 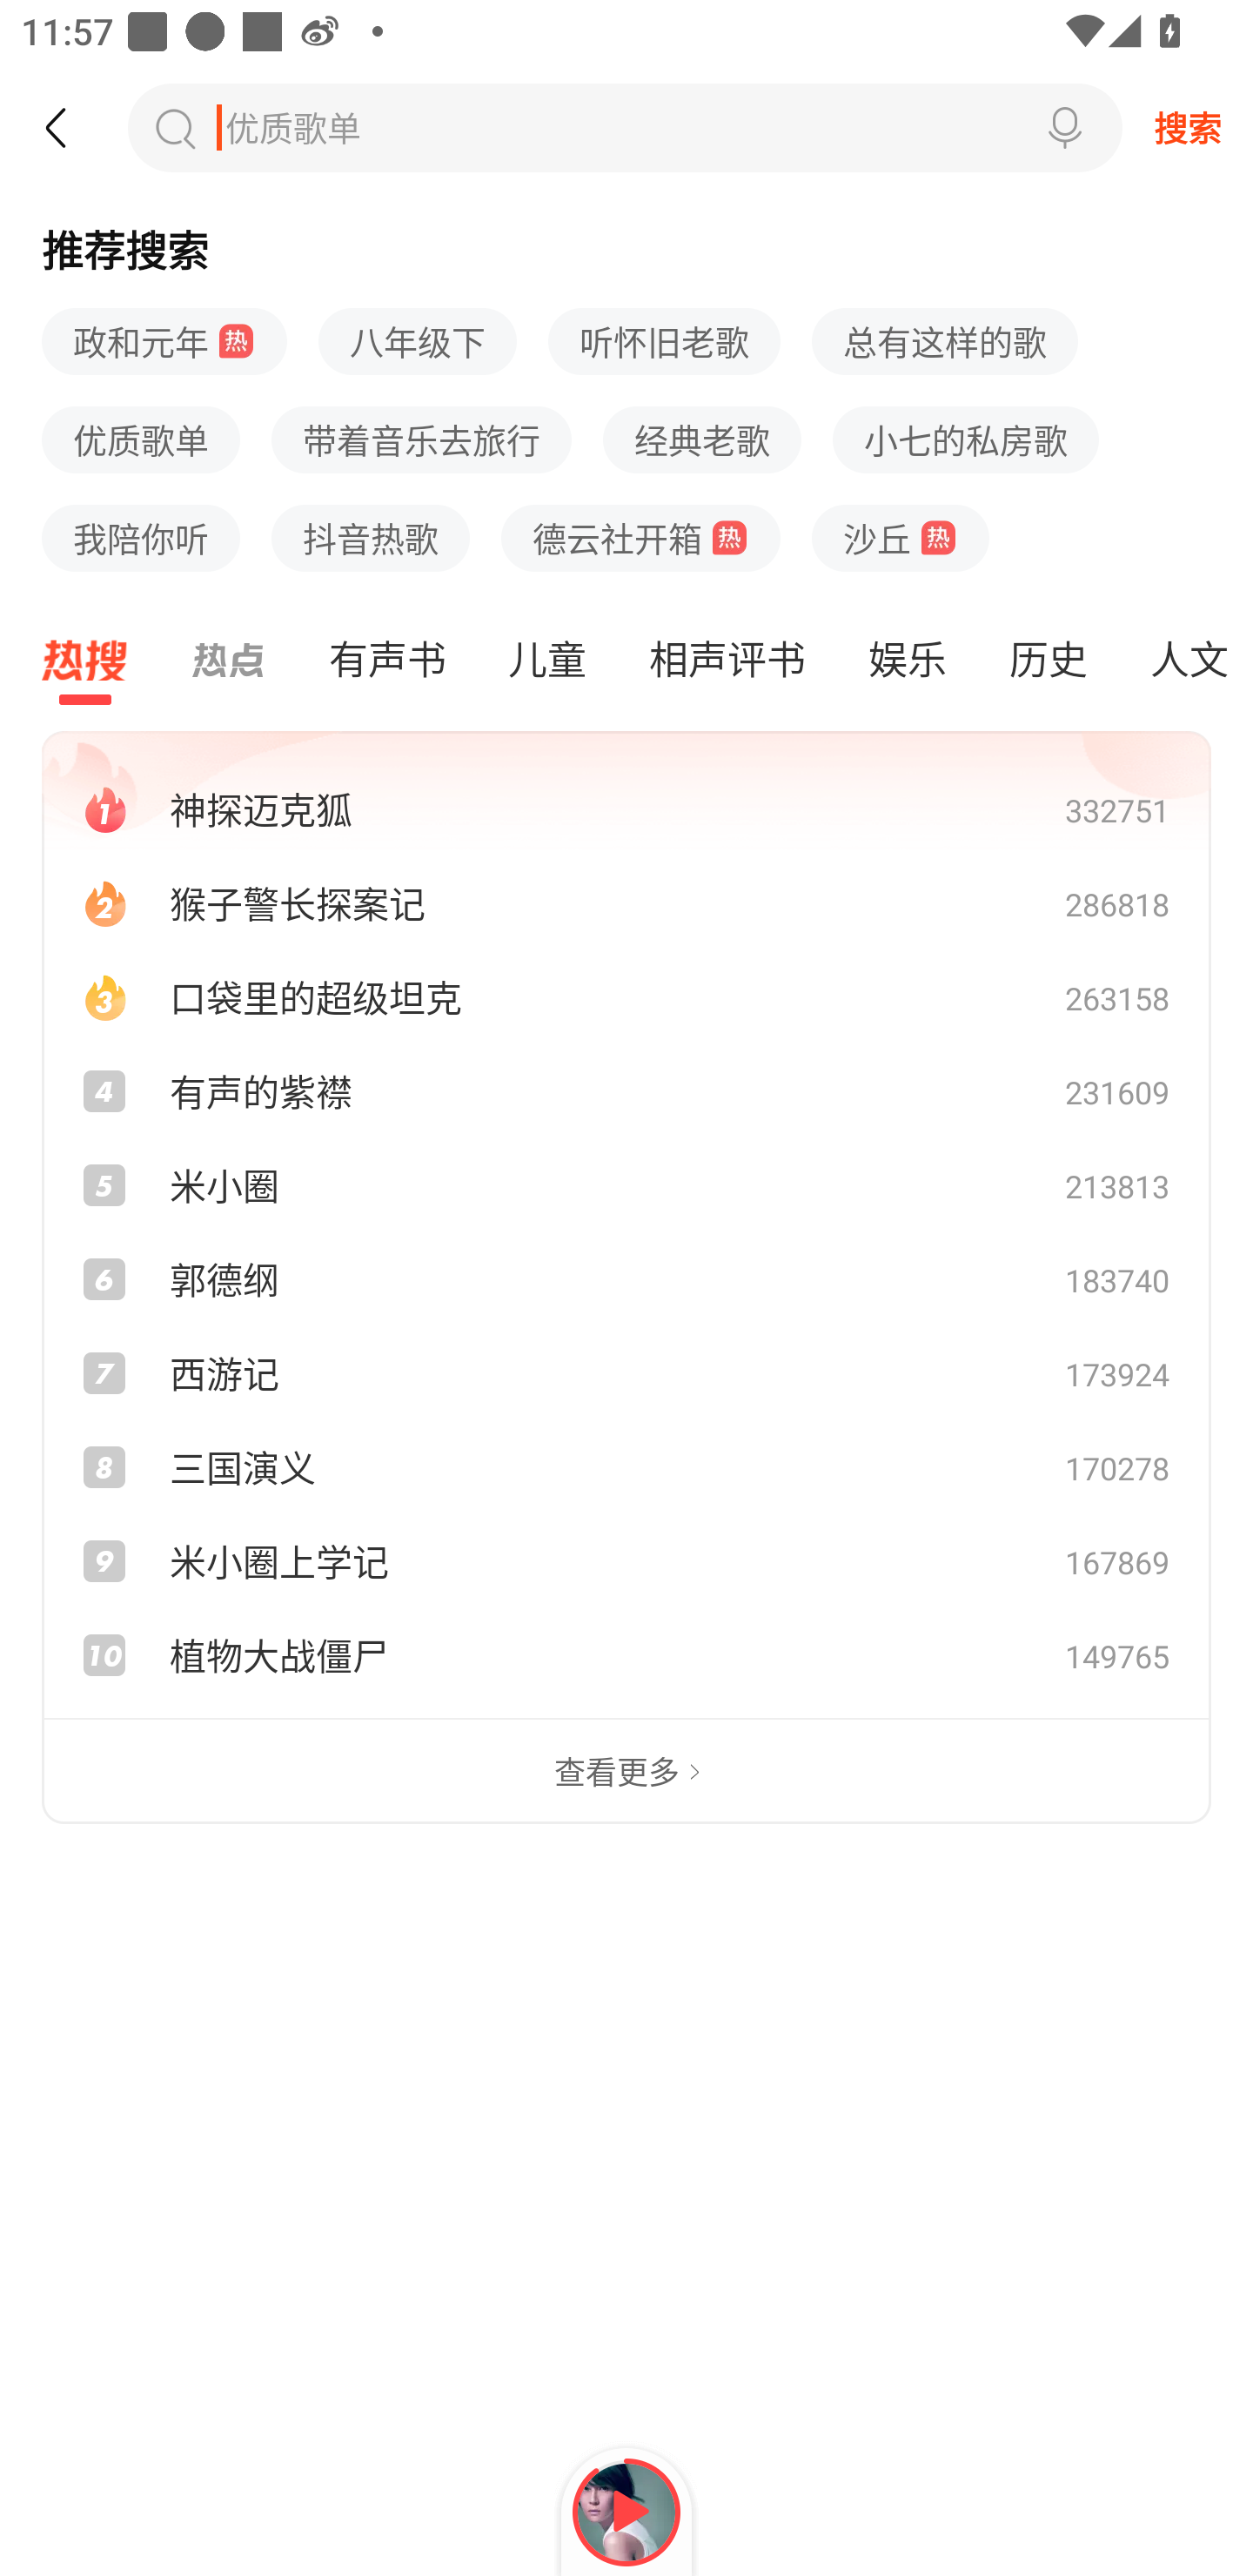 I want to click on 查看更多, so click(x=626, y=1772).